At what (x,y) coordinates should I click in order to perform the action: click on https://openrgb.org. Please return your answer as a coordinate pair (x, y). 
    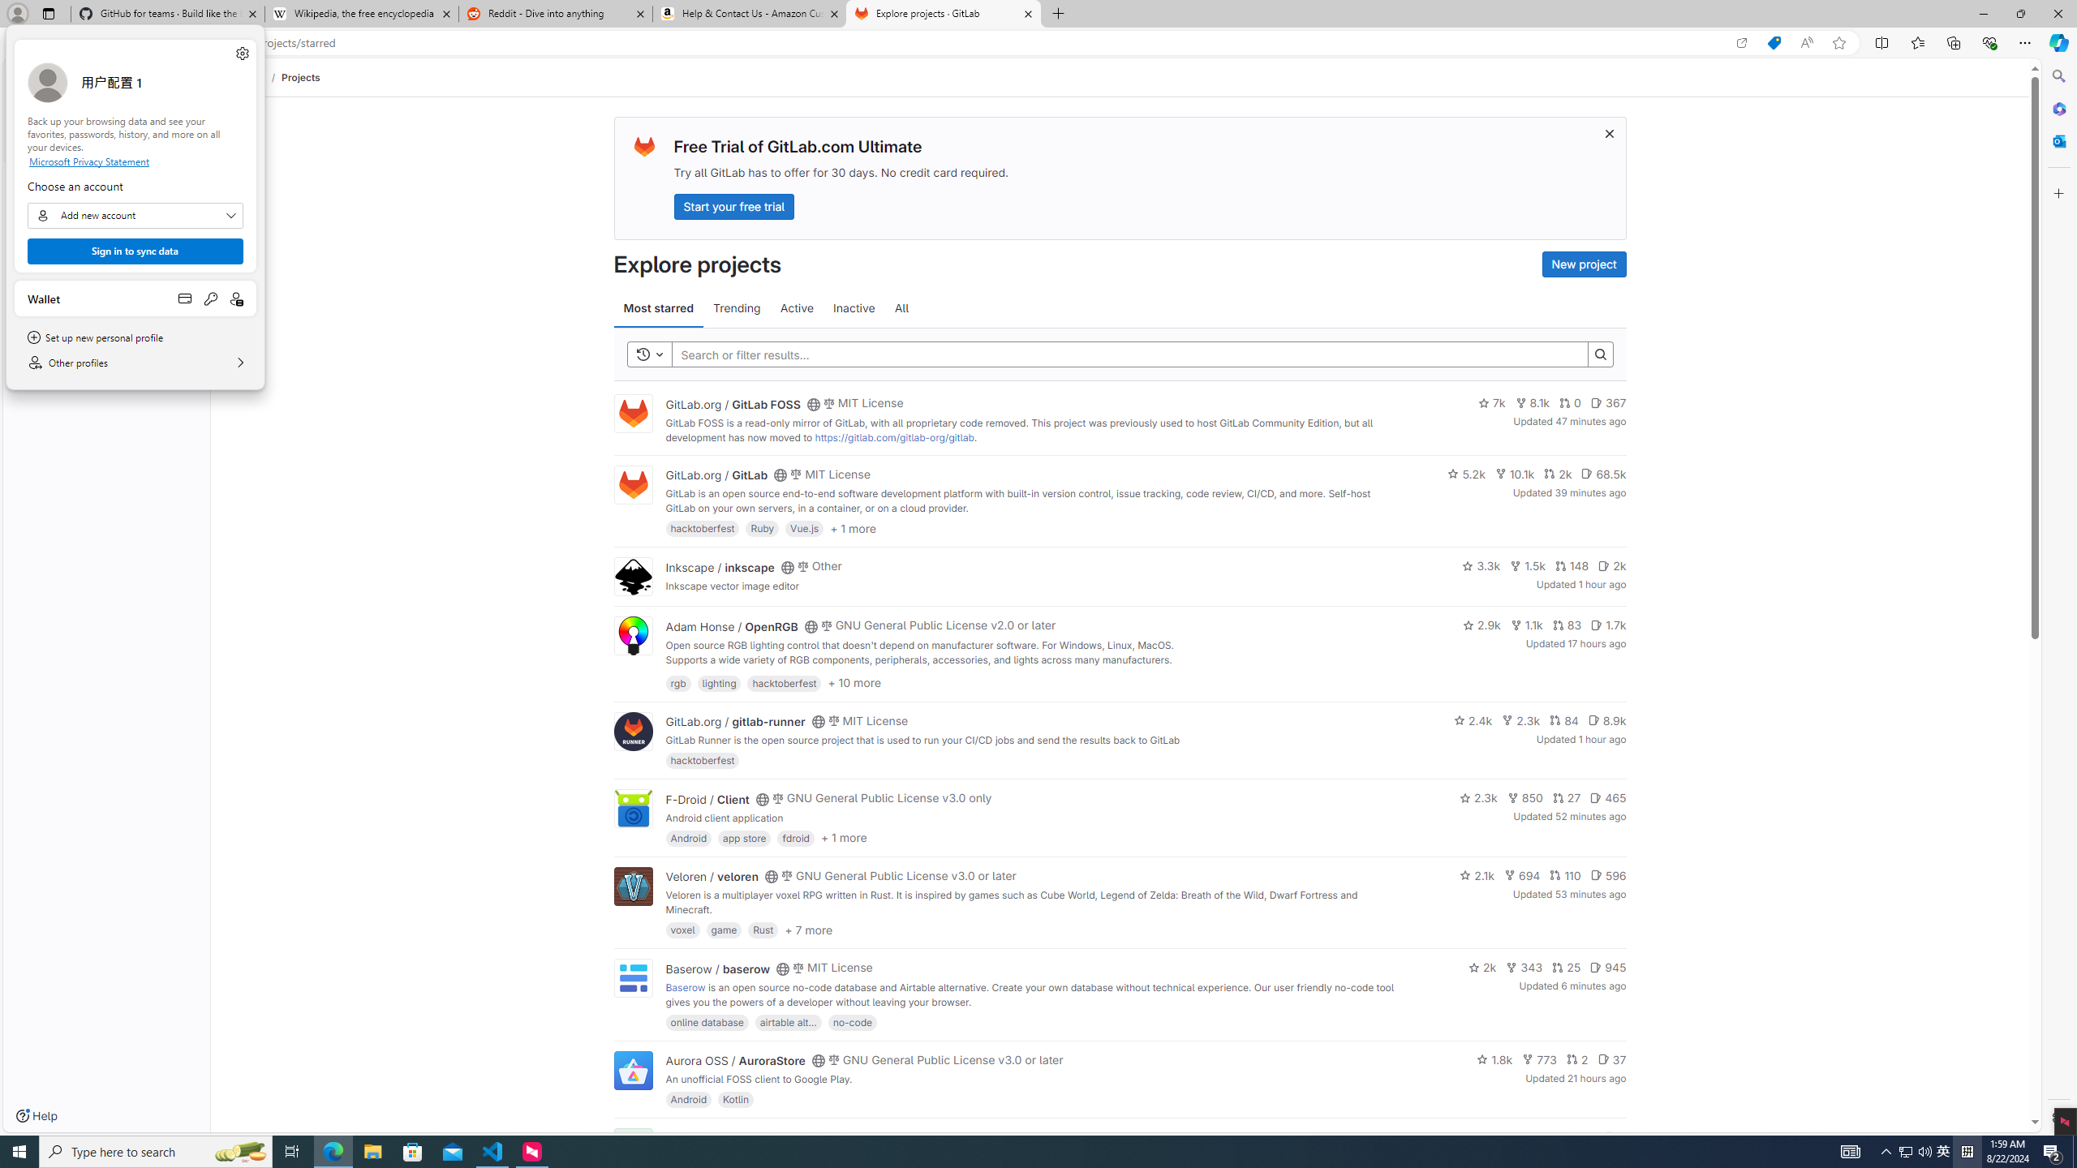
    Looking at the image, I should click on (803, 674).